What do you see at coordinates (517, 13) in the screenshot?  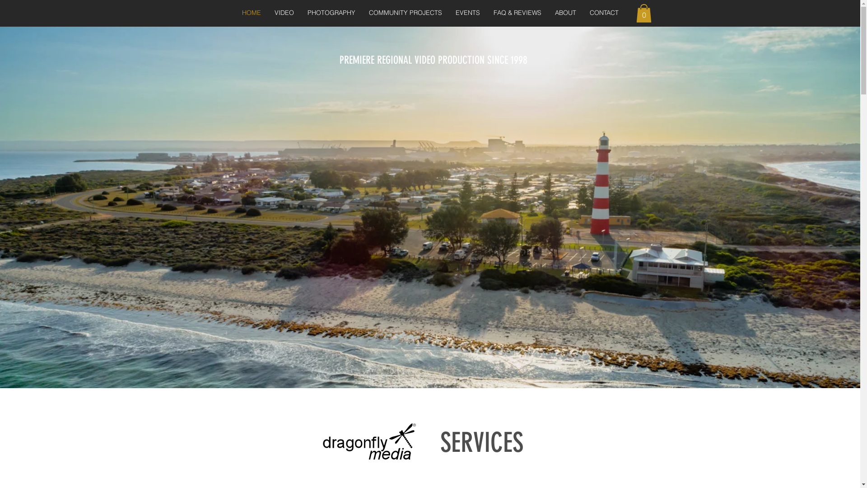 I see `FAQ & REVIEWS` at bounding box center [517, 13].